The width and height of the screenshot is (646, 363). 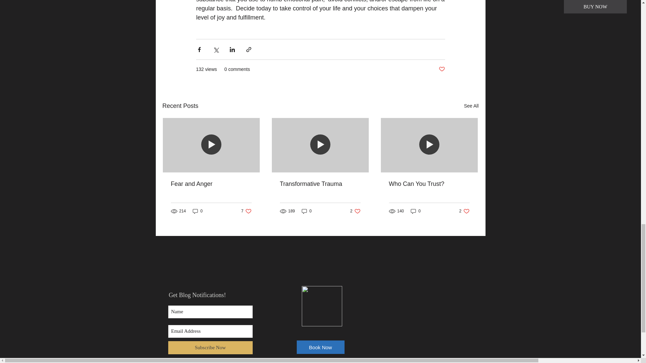 What do you see at coordinates (355, 211) in the screenshot?
I see `0` at bounding box center [355, 211].